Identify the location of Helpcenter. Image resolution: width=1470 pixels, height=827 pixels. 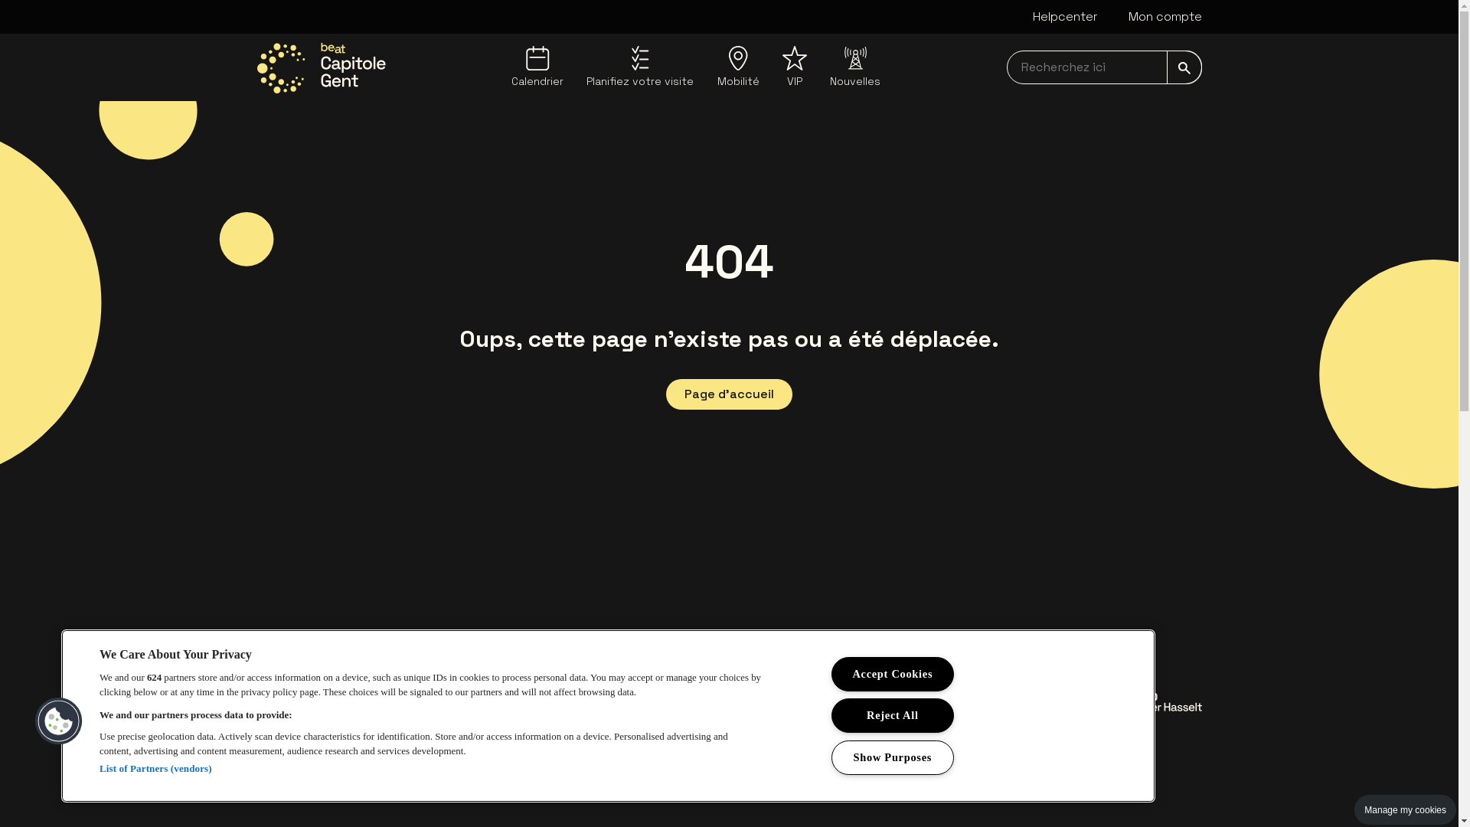
(1064, 17).